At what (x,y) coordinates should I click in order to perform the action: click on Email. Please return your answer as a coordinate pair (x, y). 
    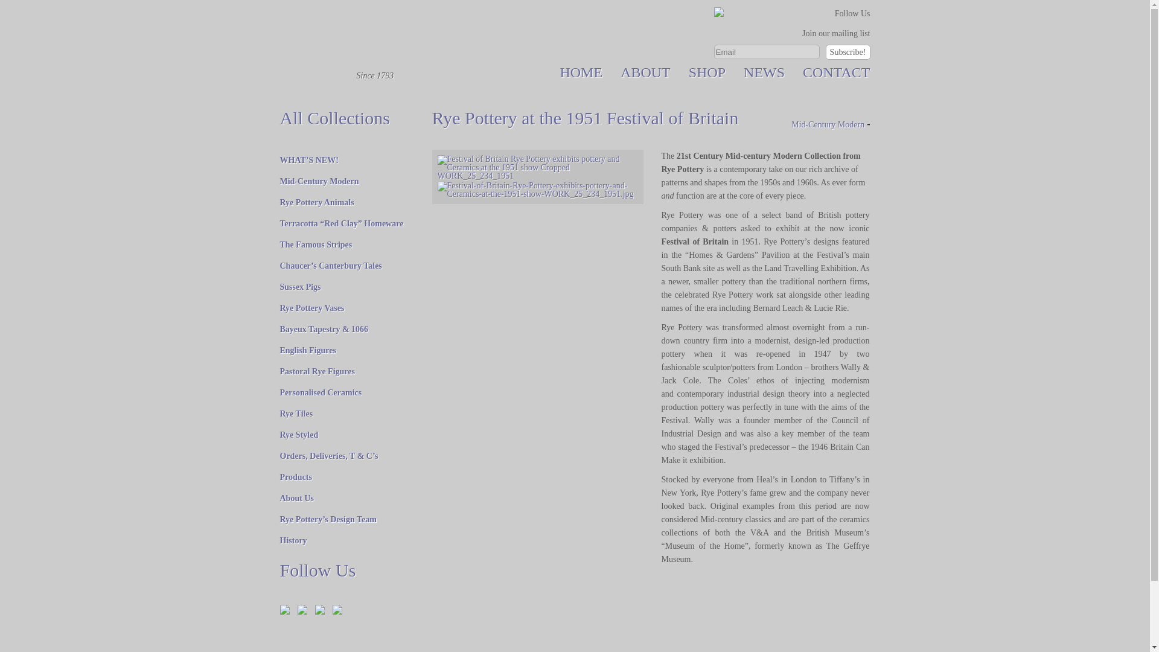
    Looking at the image, I should click on (767, 52).